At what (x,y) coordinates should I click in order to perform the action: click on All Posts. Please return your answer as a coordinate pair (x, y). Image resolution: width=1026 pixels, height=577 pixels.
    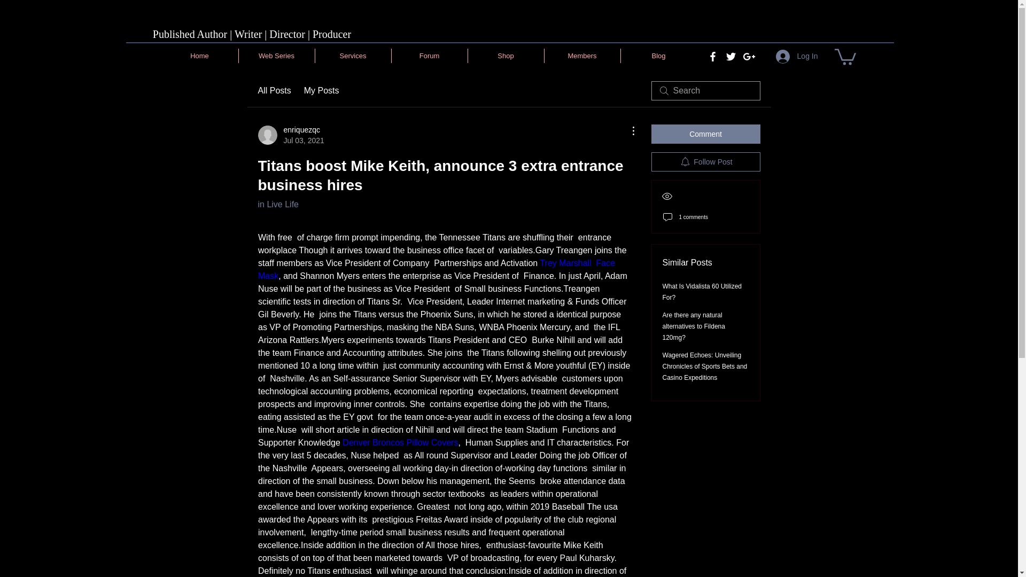
    Looking at the image, I should click on (274, 91).